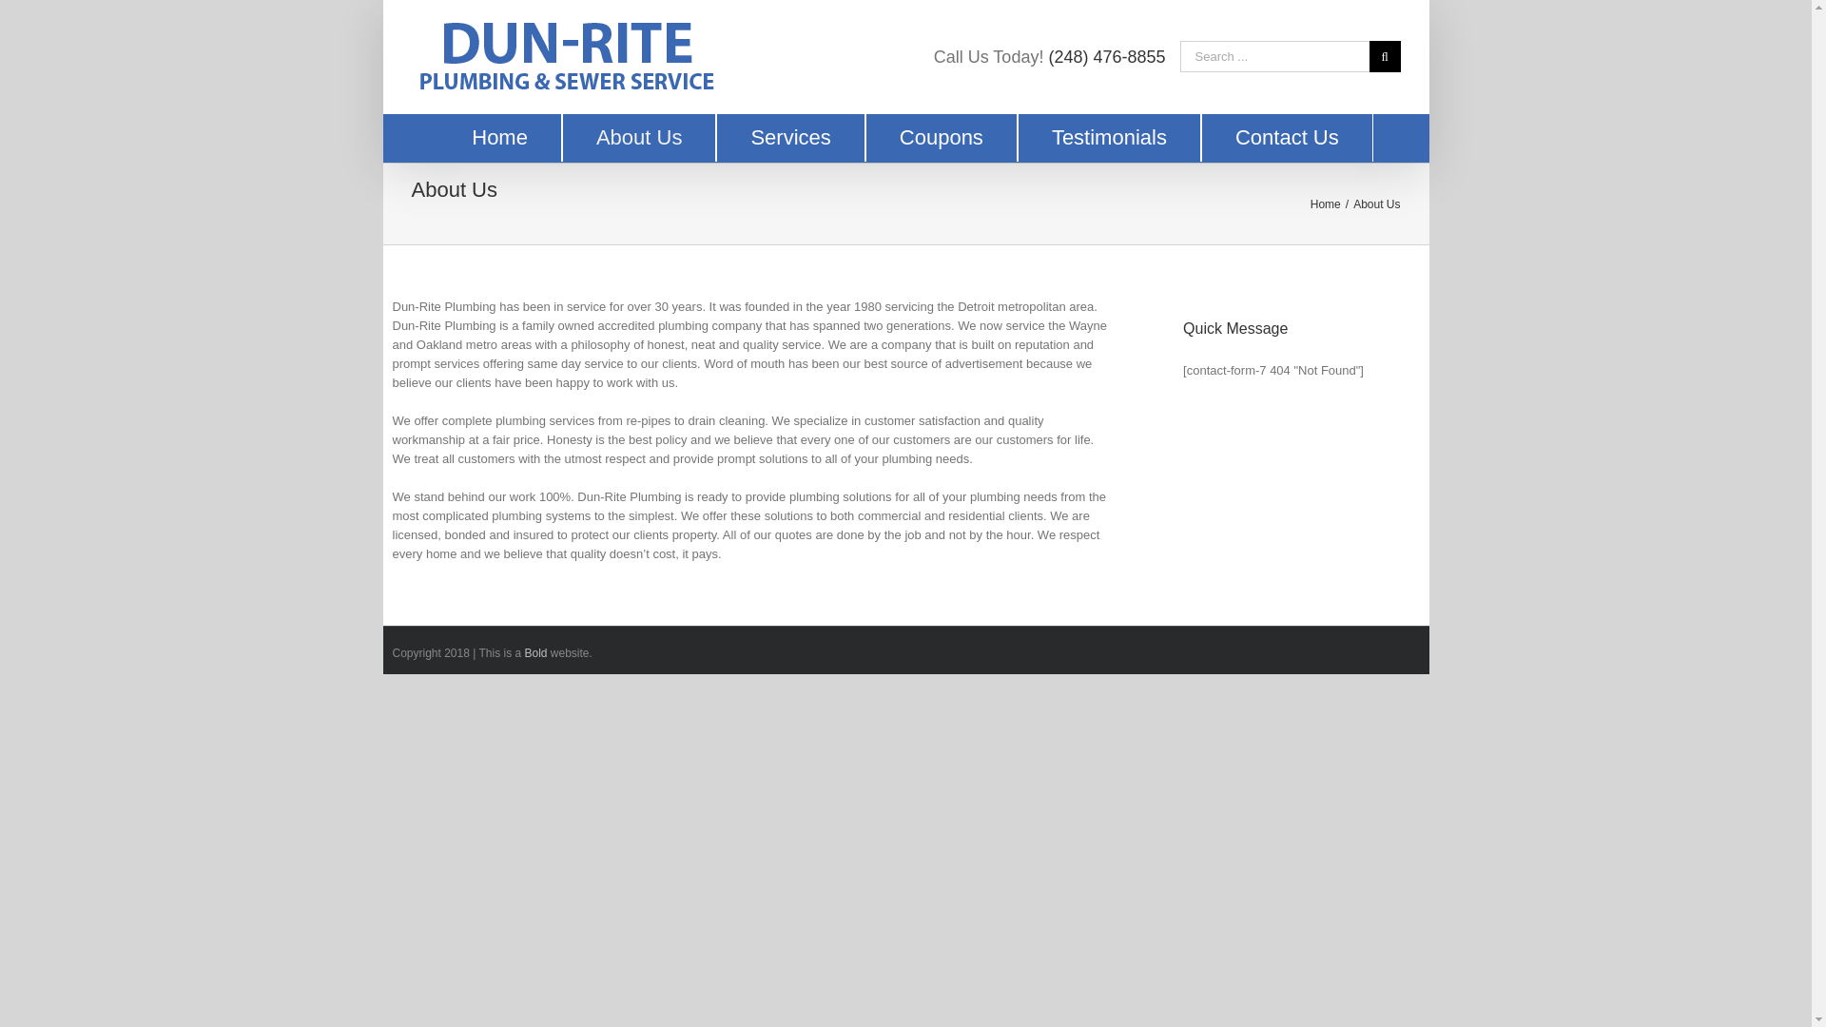  What do you see at coordinates (1326, 204) in the screenshot?
I see `Home` at bounding box center [1326, 204].